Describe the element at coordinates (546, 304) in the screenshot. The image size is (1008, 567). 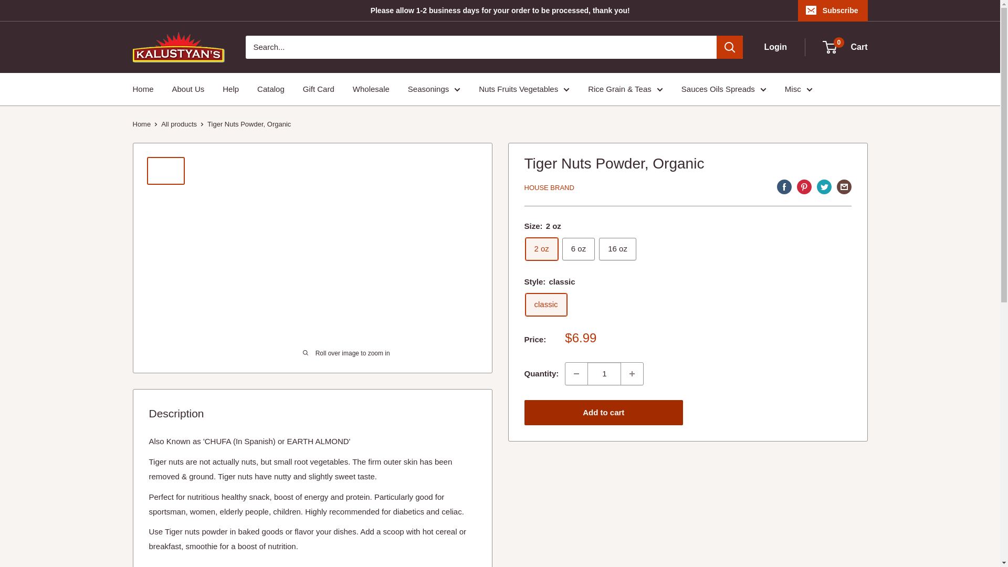
I see `classic` at that location.